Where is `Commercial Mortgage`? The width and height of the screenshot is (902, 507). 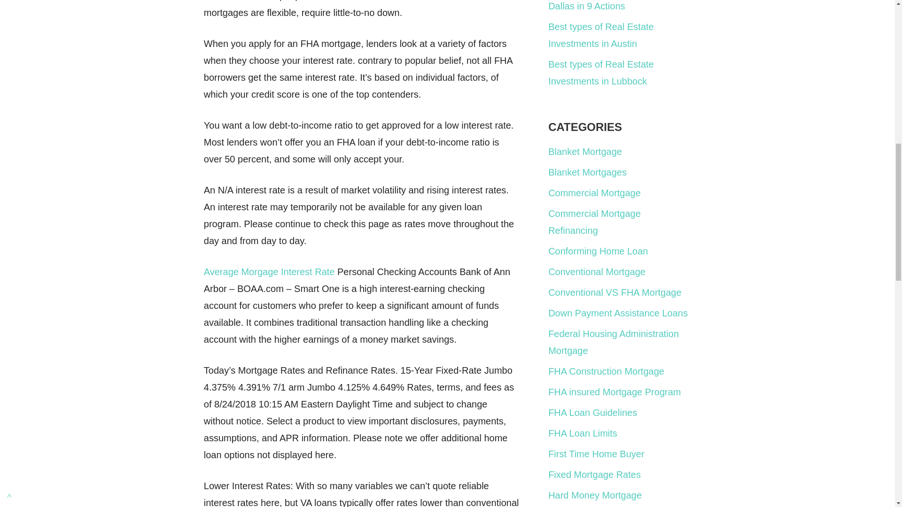 Commercial Mortgage is located at coordinates (594, 192).